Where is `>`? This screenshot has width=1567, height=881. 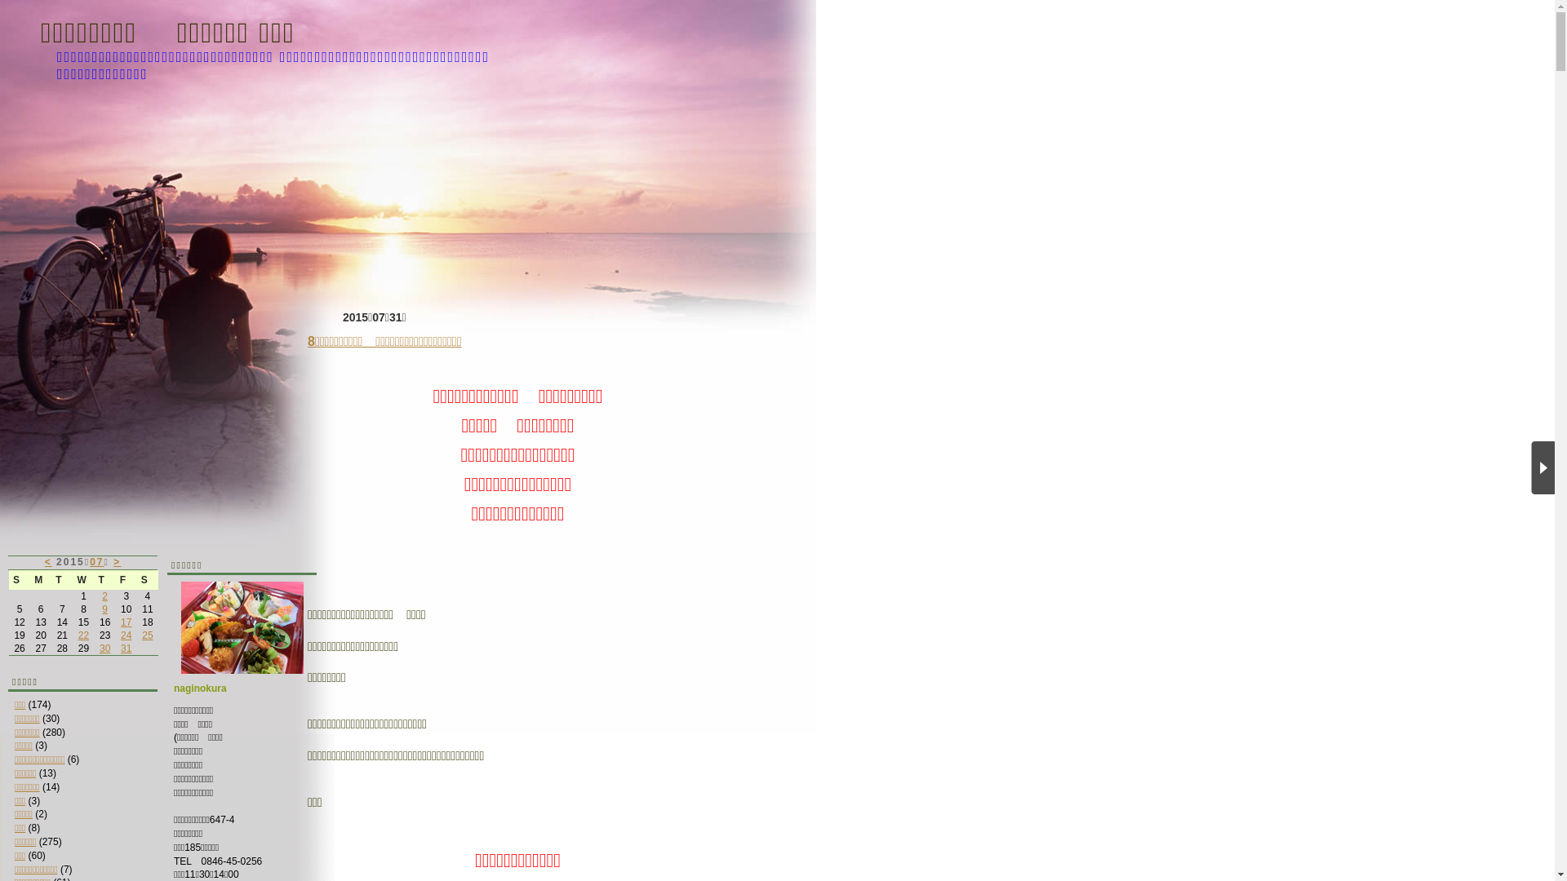 > is located at coordinates (118, 562).